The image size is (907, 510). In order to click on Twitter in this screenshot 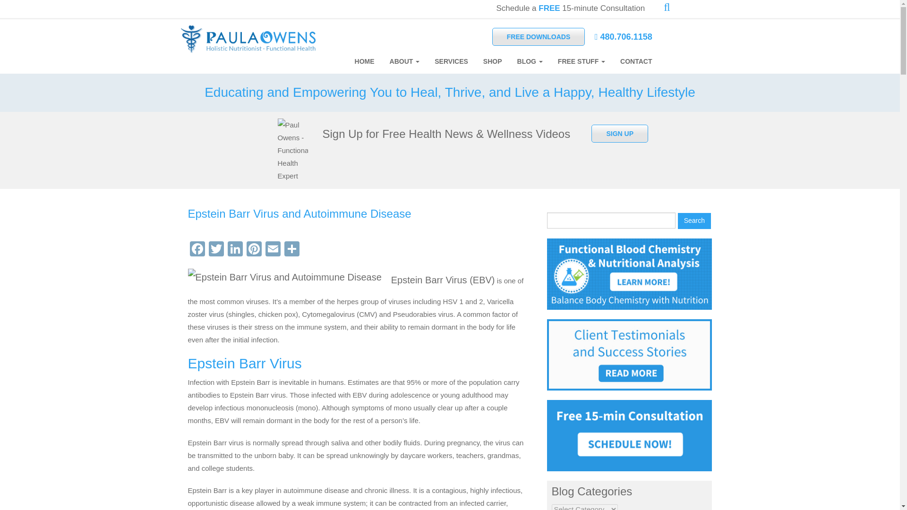, I will do `click(216, 249)`.